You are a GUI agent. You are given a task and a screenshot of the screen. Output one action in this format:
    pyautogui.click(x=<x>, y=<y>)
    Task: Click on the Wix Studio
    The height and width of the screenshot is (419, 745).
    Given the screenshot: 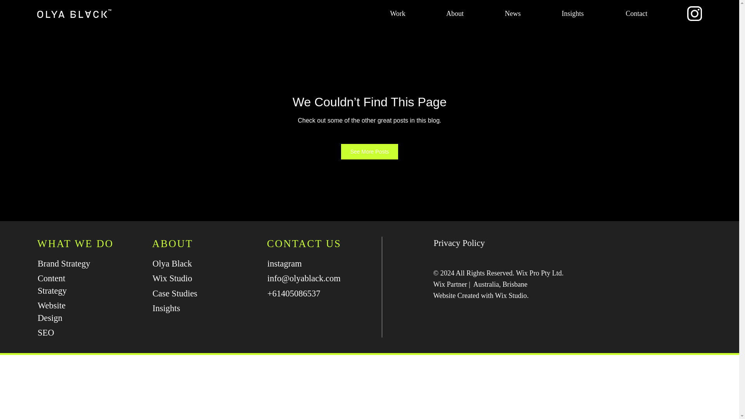 What is the action you would take?
    pyautogui.click(x=179, y=279)
    